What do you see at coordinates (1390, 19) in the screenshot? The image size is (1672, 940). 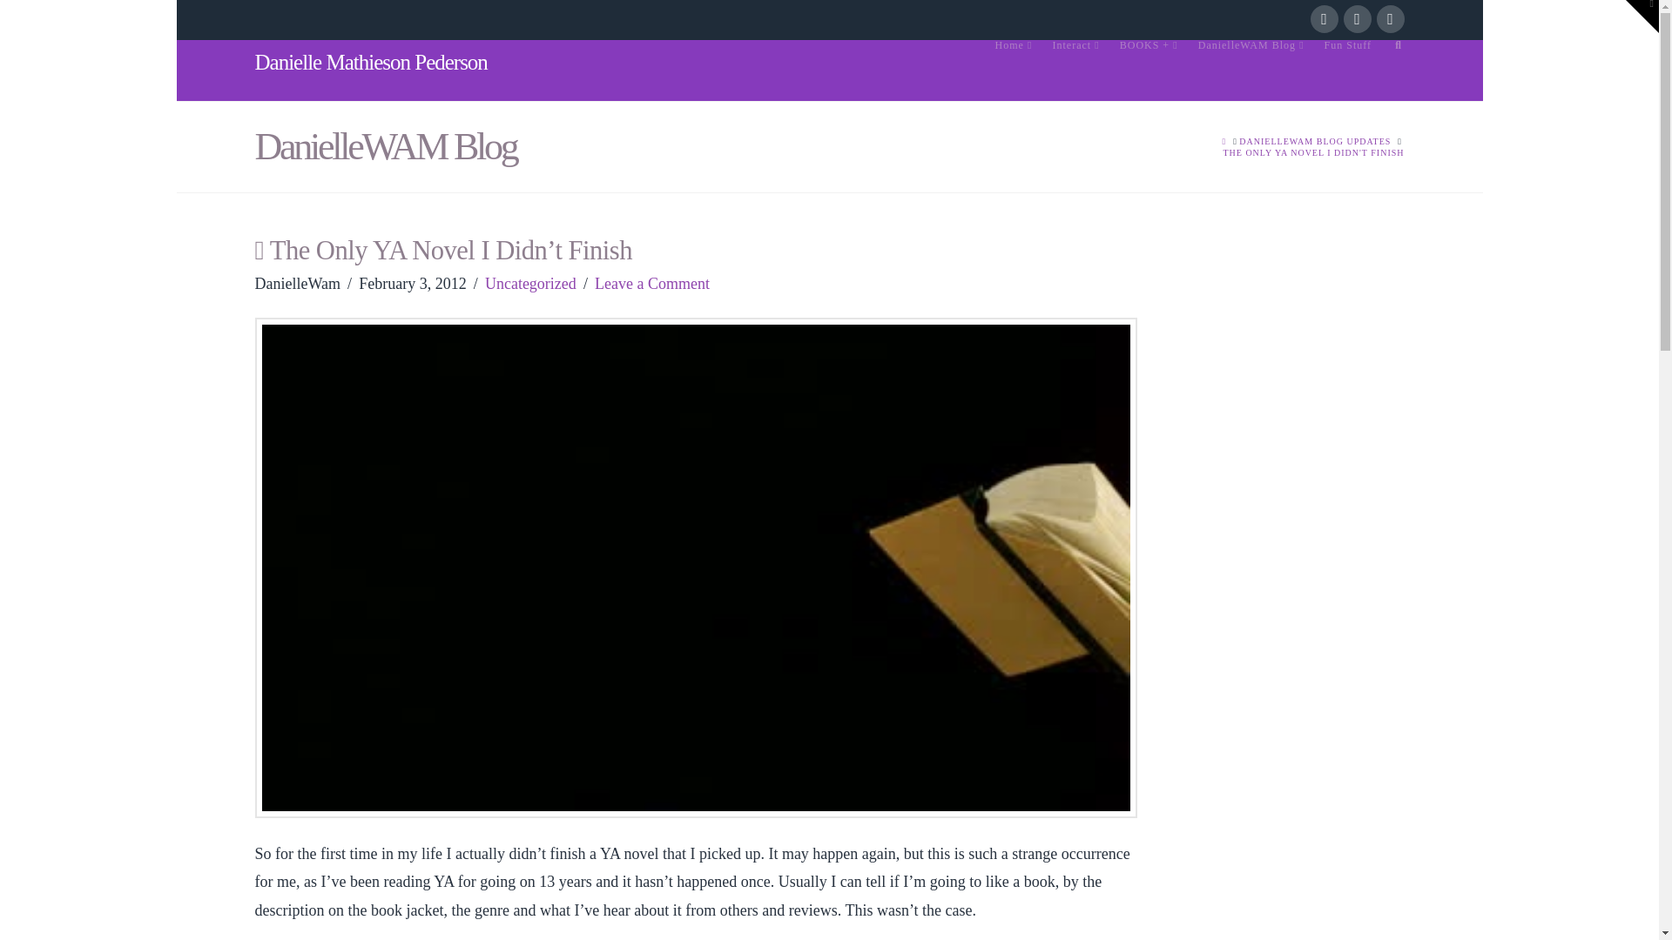 I see `Instagram` at bounding box center [1390, 19].